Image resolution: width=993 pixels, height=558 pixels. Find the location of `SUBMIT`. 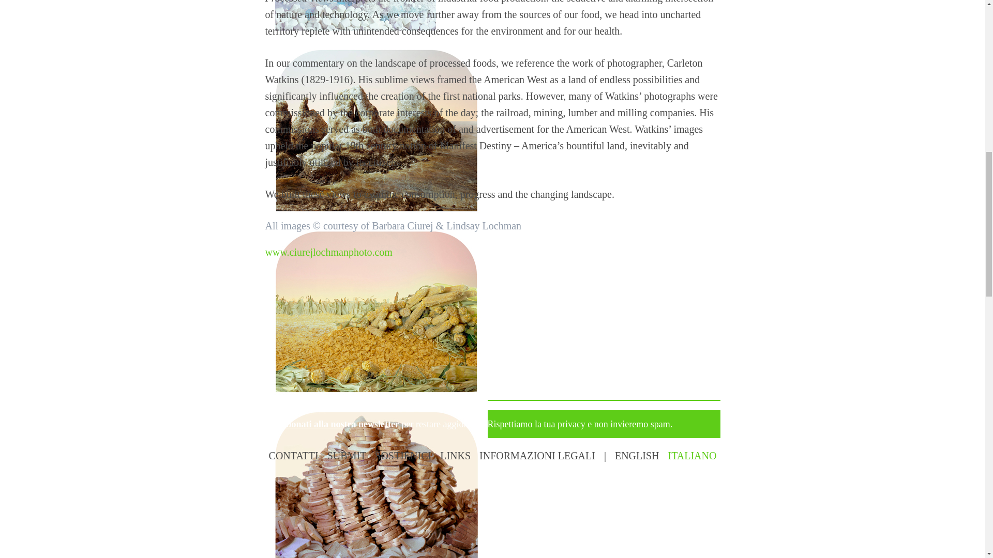

SUBMIT is located at coordinates (347, 456).